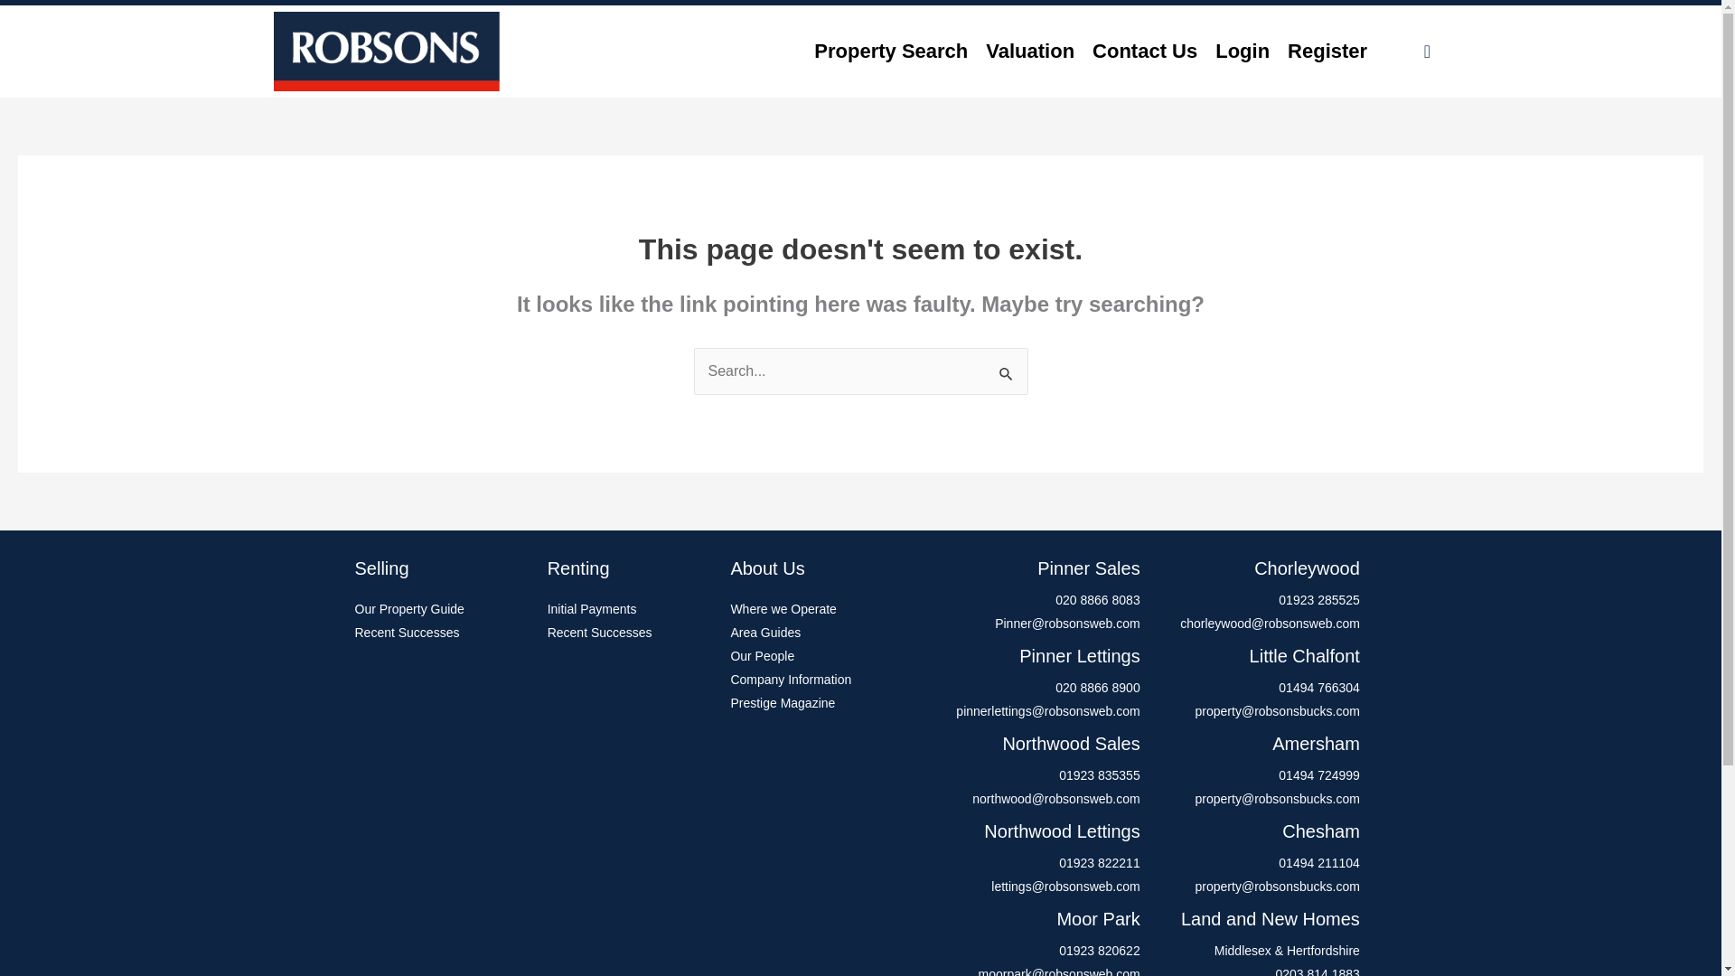  I want to click on Initial Payments, so click(631, 609).